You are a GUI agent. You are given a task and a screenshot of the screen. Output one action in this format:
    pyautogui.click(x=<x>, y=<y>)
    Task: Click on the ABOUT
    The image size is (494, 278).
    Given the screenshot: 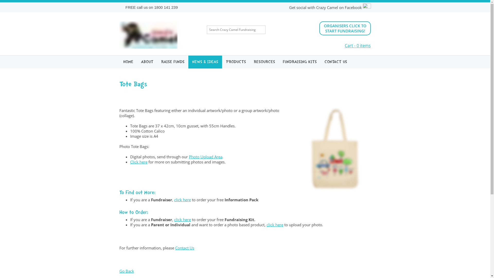 What is the action you would take?
    pyautogui.click(x=147, y=62)
    